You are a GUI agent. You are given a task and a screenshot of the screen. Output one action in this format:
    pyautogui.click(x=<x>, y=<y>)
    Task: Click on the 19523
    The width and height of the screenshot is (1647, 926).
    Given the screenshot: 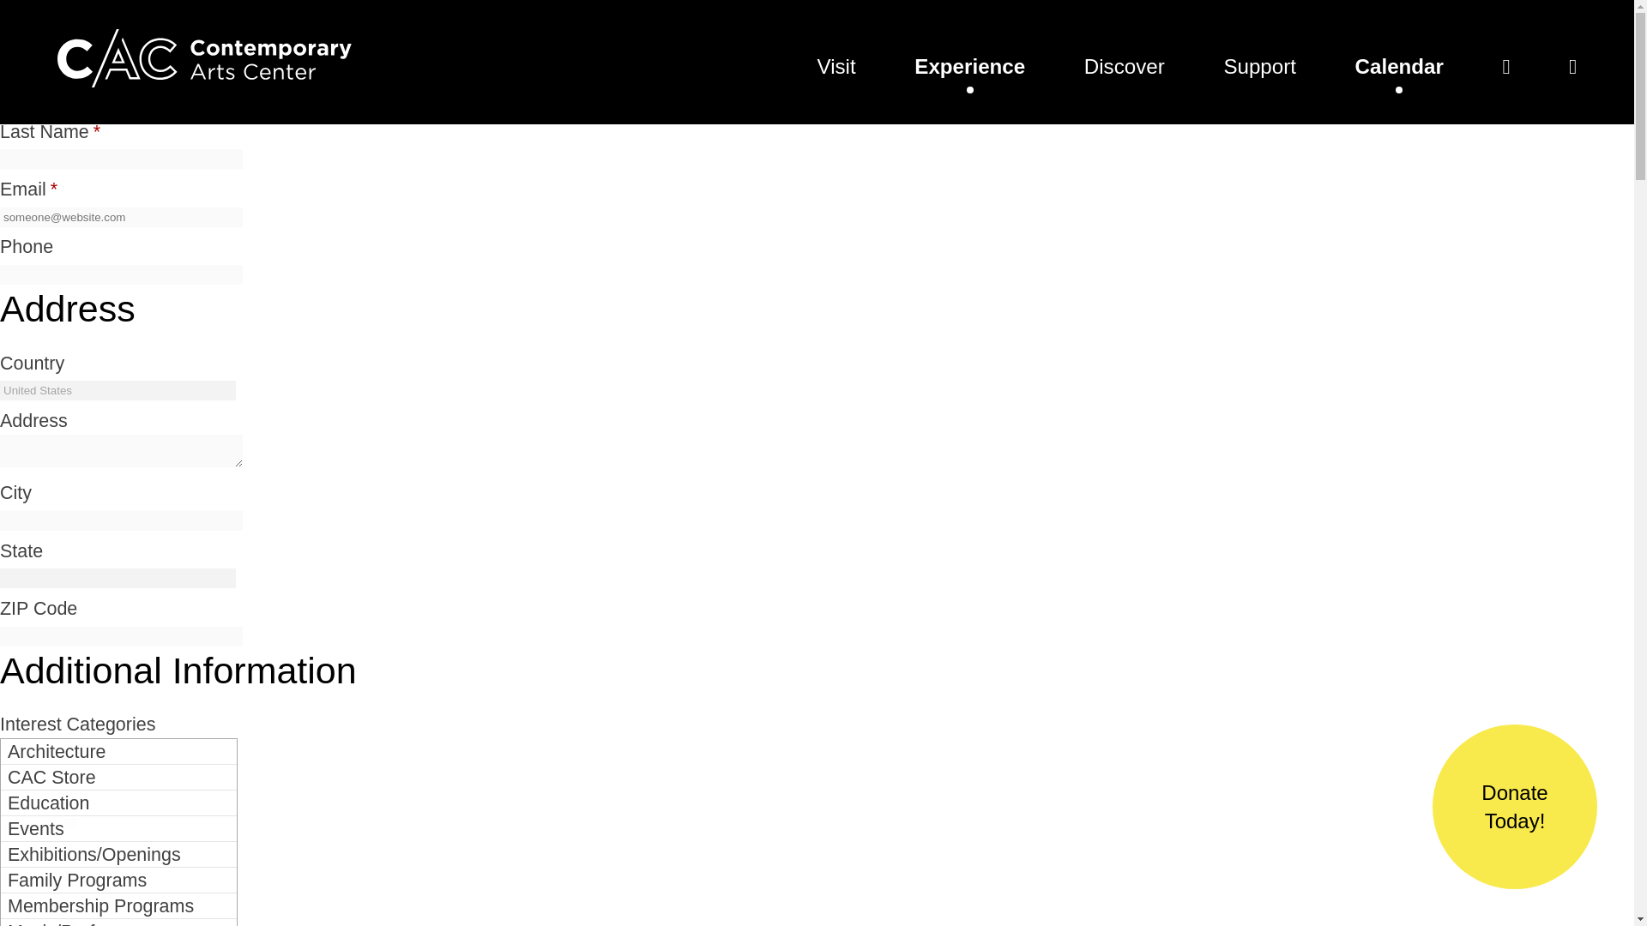 What is the action you would take?
    pyautogui.click(x=93, y=923)
    